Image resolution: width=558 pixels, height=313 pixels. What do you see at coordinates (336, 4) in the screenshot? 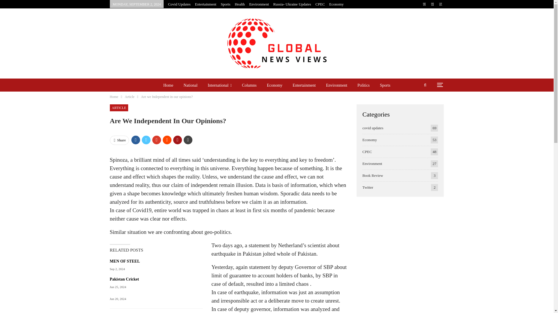
I see `Economy` at bounding box center [336, 4].